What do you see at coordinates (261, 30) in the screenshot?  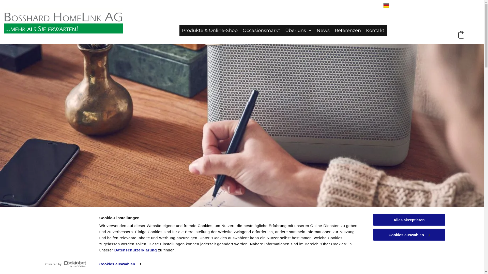 I see `Occasionsmarkt` at bounding box center [261, 30].